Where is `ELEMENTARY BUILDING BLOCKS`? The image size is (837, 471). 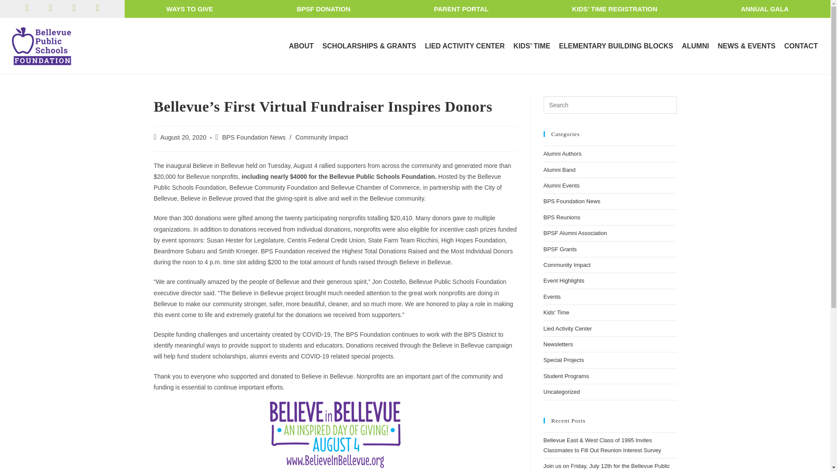
ELEMENTARY BUILDING BLOCKS is located at coordinates (616, 46).